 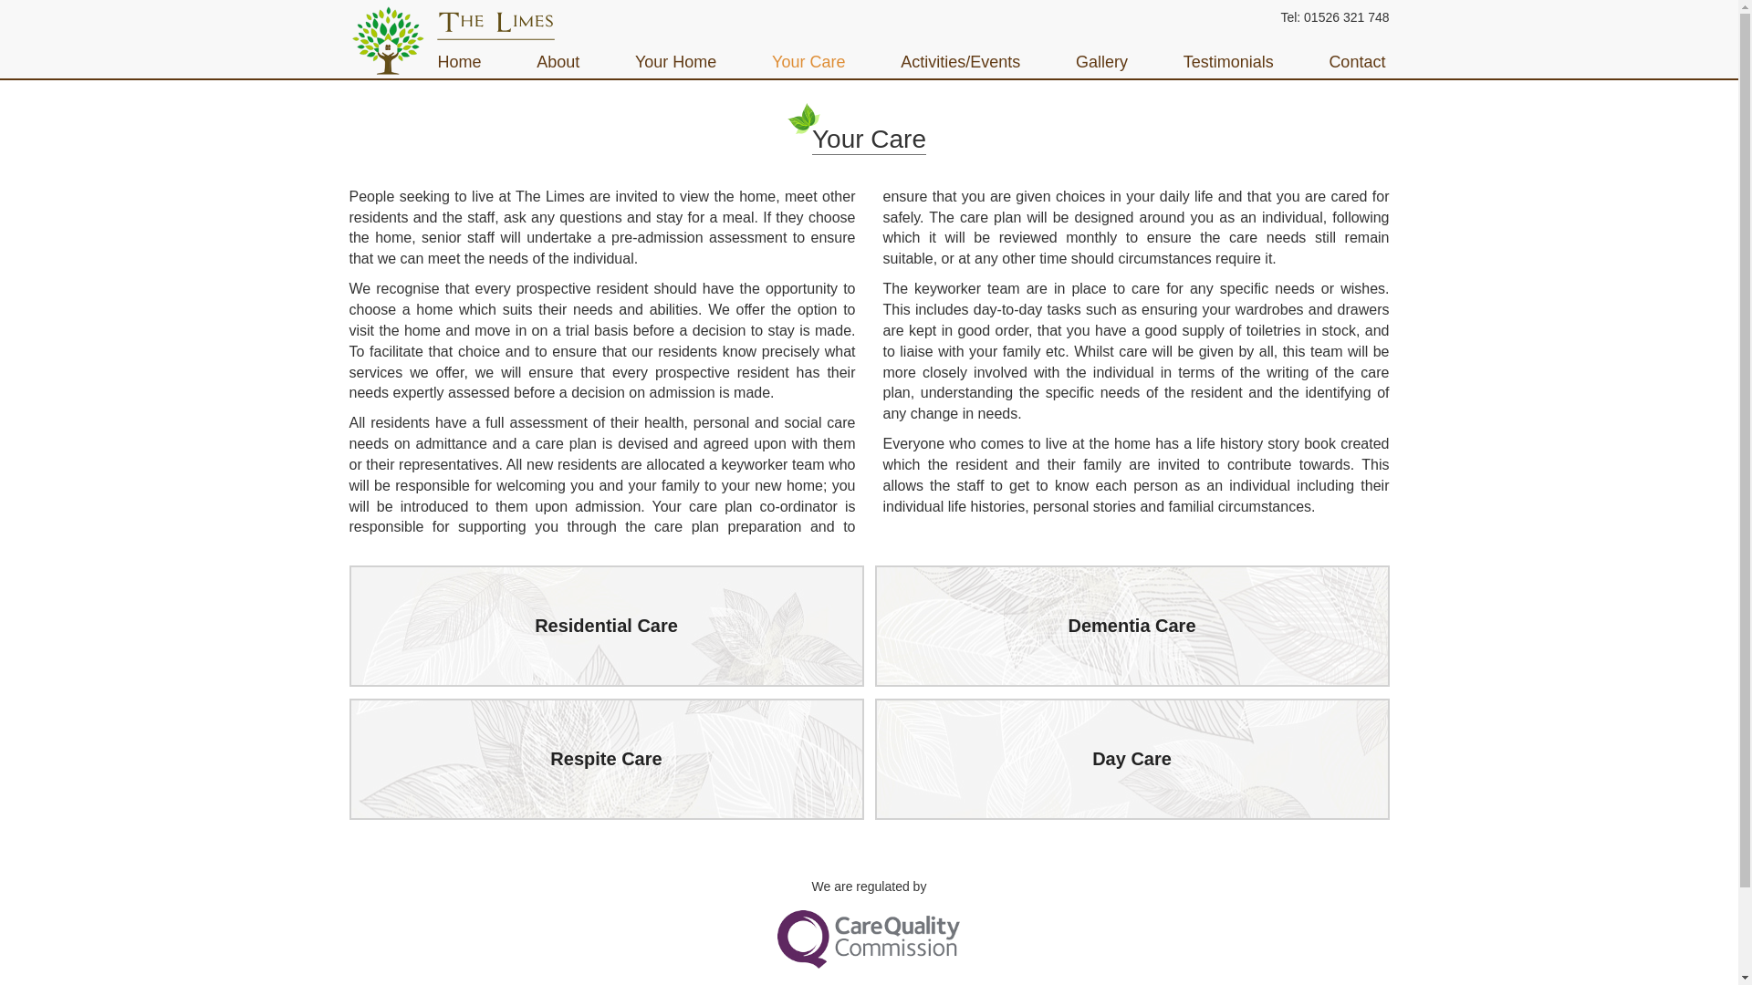 I want to click on Home, so click(x=464, y=62).